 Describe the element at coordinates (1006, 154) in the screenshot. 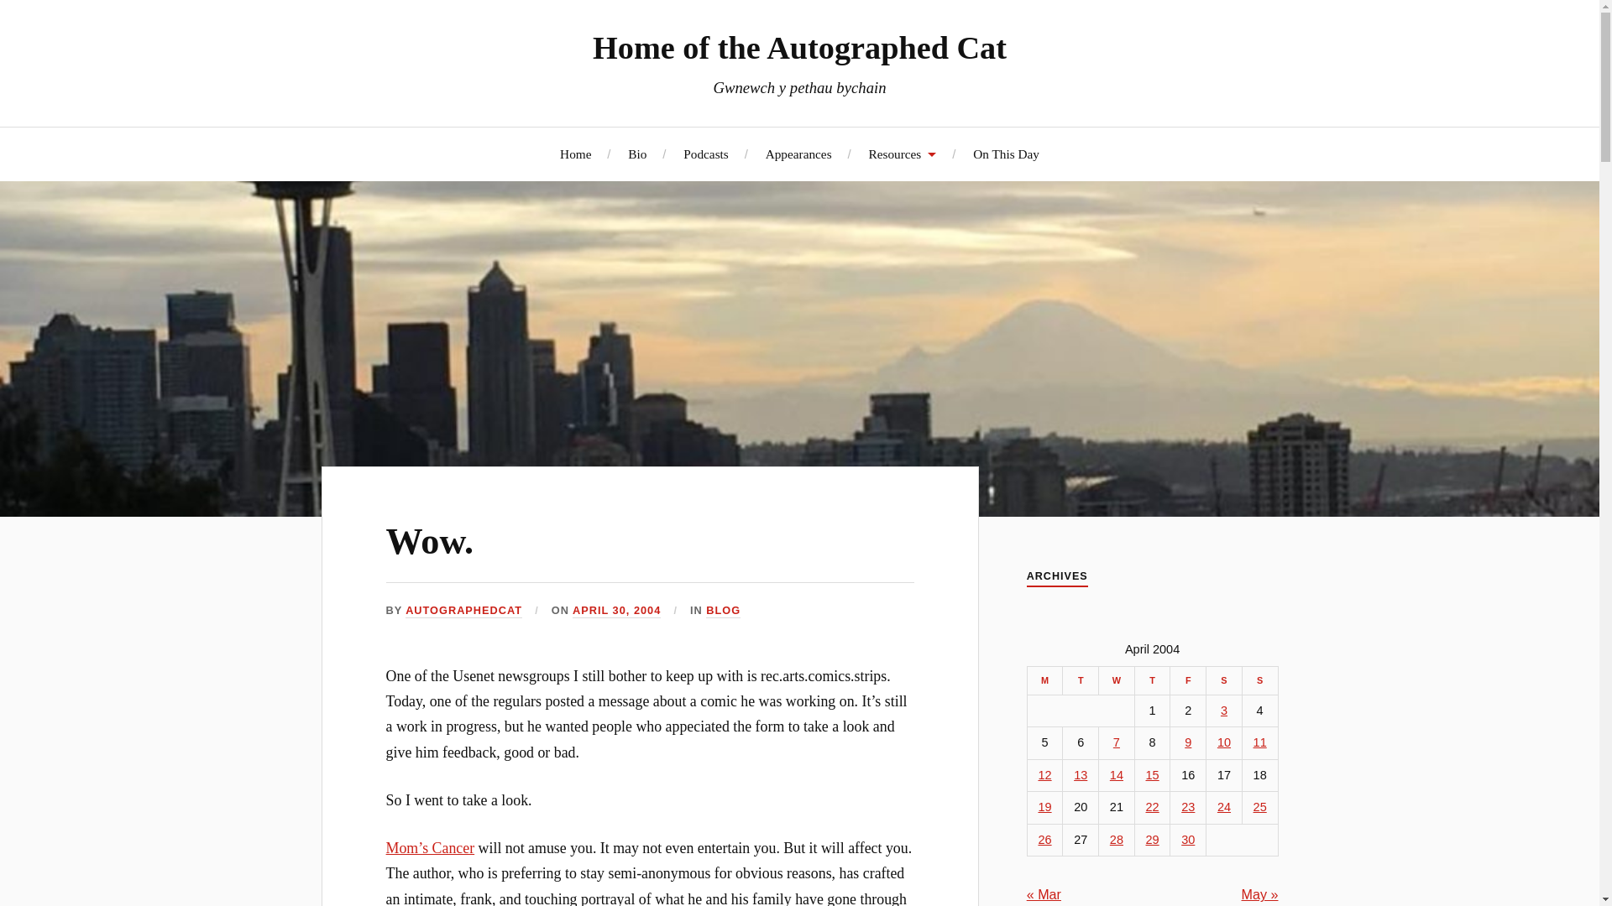

I see `On This Day` at that location.